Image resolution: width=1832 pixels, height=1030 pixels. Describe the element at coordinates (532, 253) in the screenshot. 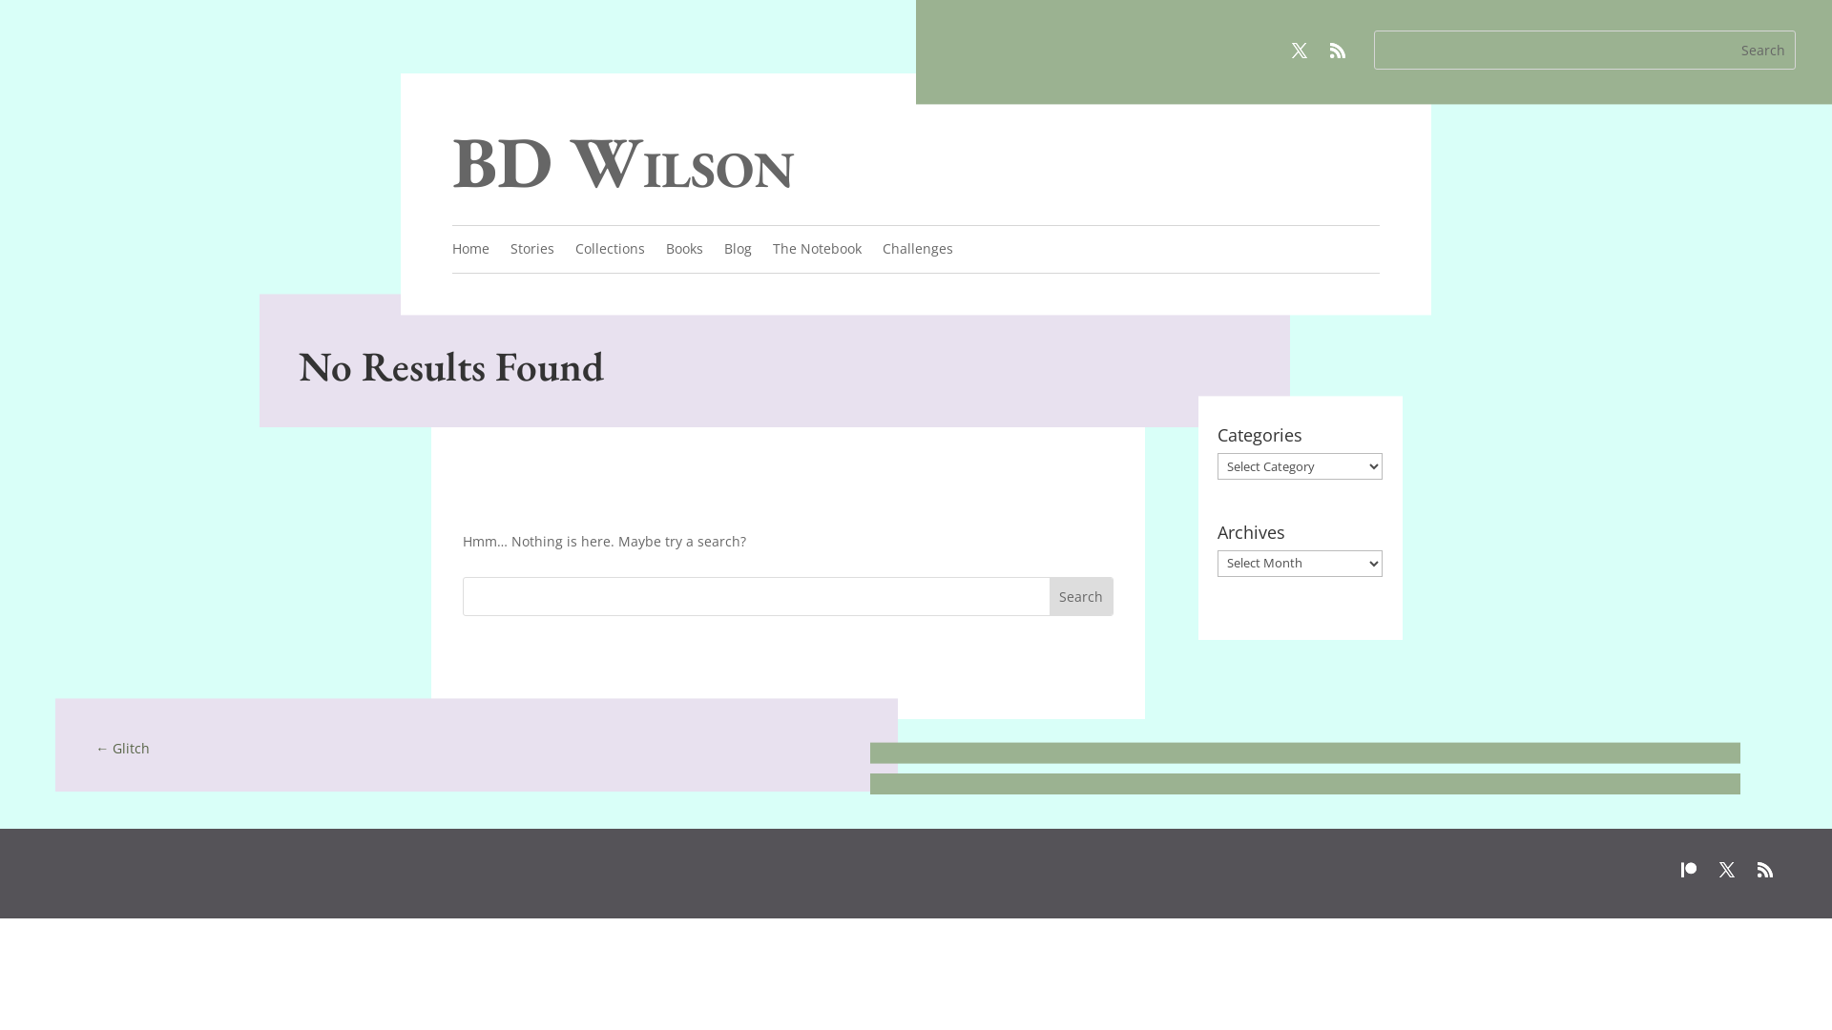

I see `Stories` at that location.